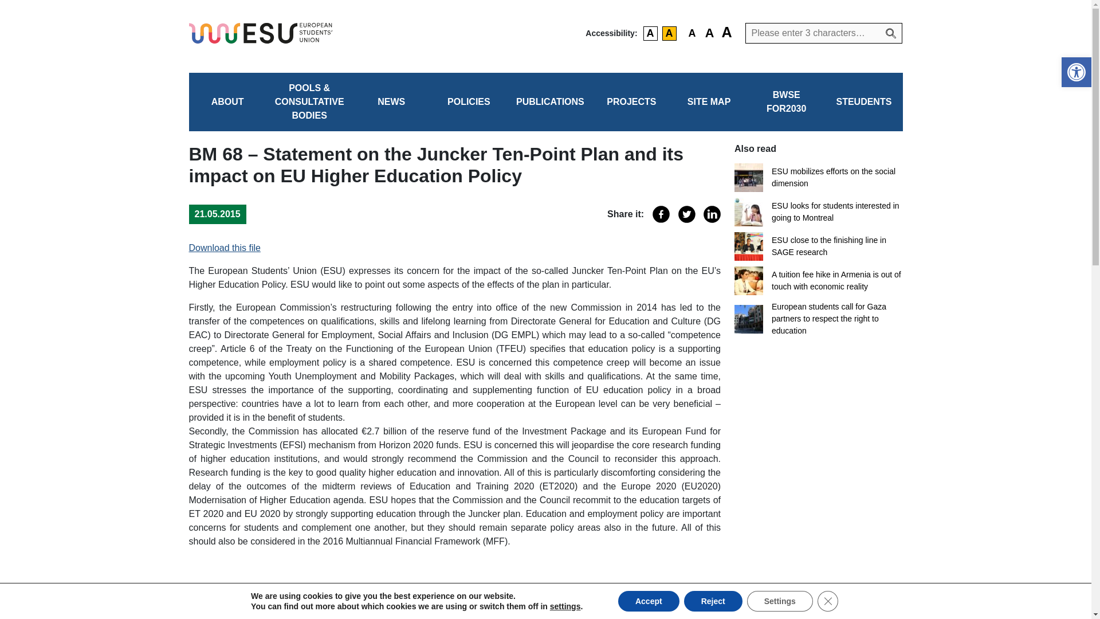 The width and height of the screenshot is (1100, 619). I want to click on A, so click(692, 33).